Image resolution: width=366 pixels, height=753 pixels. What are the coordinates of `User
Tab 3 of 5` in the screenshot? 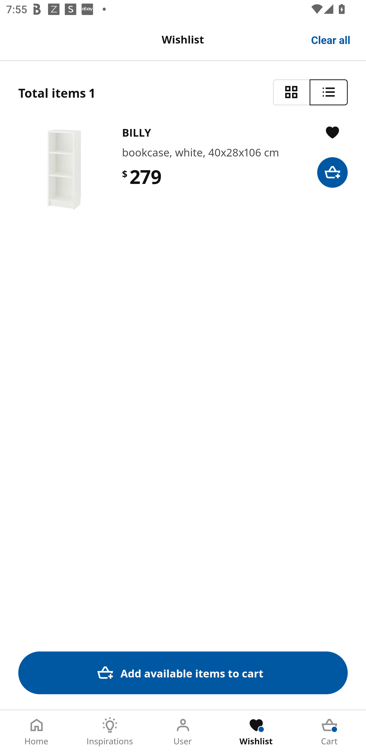 It's located at (183, 732).